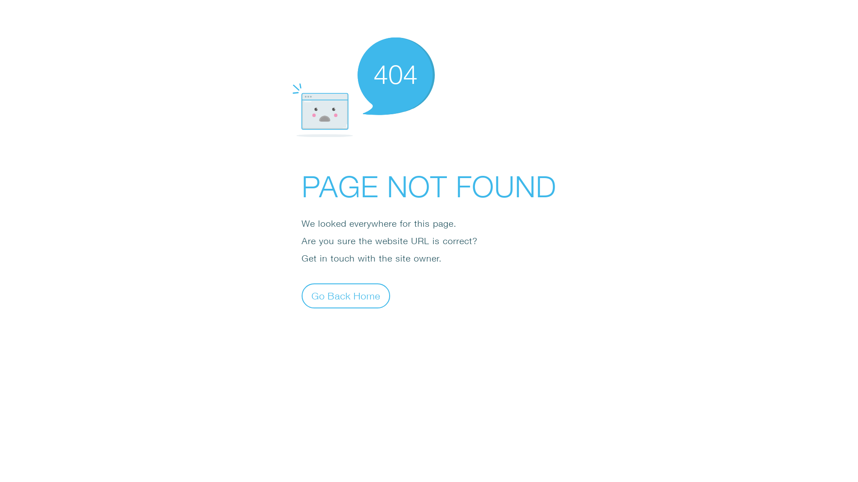 This screenshot has width=858, height=482. Describe the element at coordinates (346, 295) in the screenshot. I see `Go Back Home` at that location.